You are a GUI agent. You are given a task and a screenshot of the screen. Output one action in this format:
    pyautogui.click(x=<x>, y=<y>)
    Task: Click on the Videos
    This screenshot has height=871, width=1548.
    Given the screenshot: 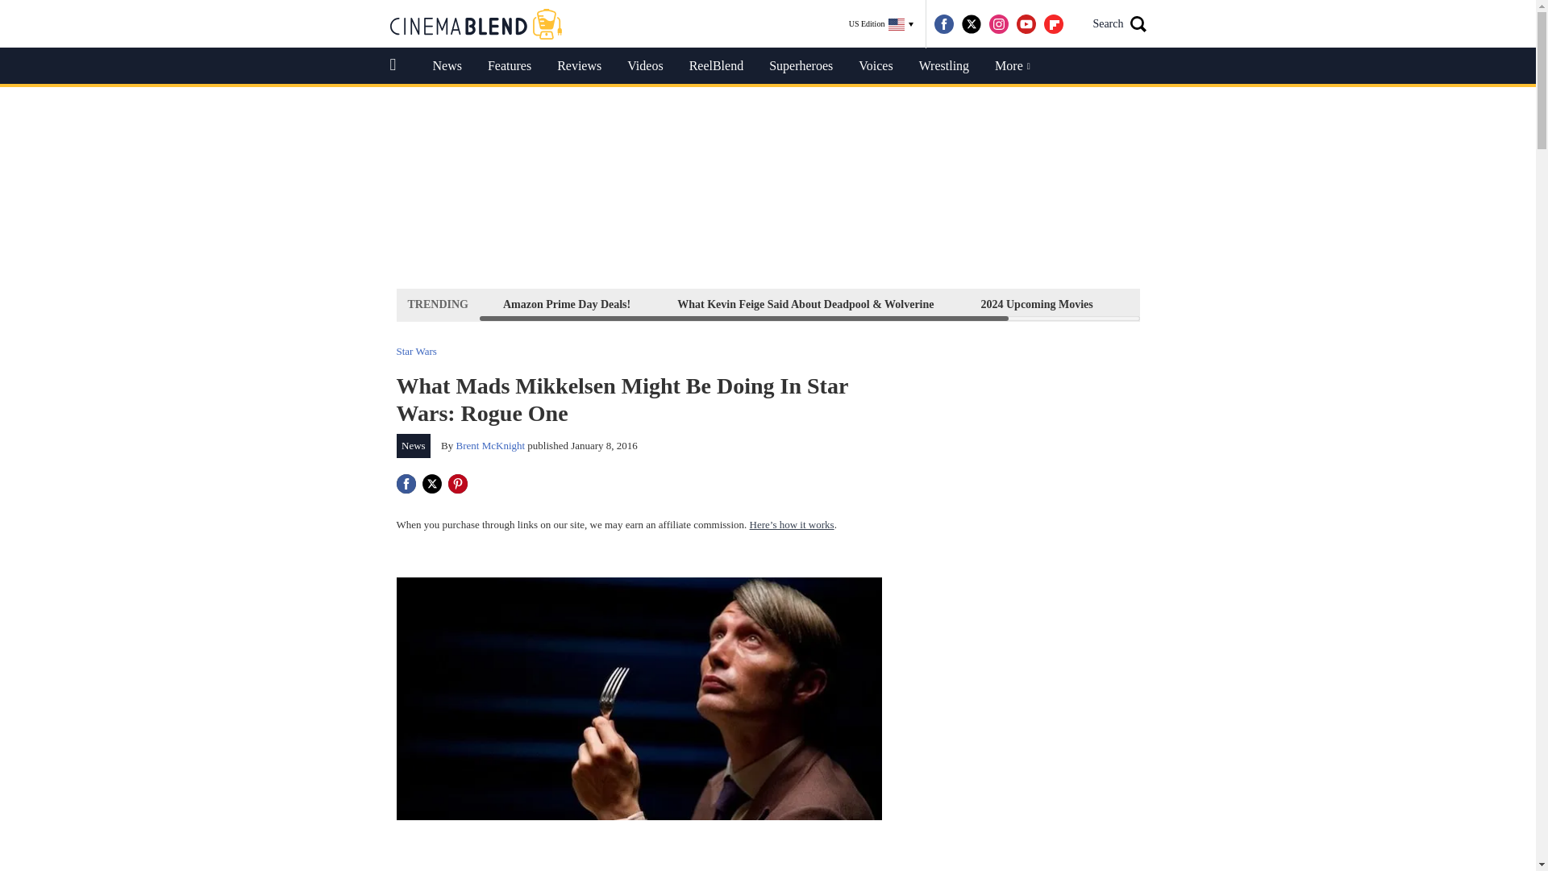 What is the action you would take?
    pyautogui.click(x=645, y=66)
    